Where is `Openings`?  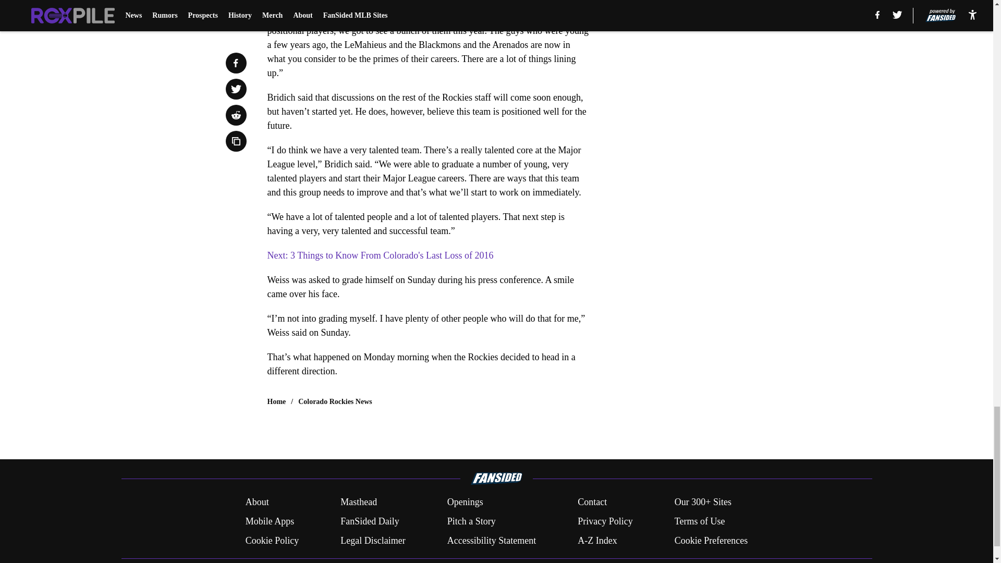
Openings is located at coordinates (465, 503).